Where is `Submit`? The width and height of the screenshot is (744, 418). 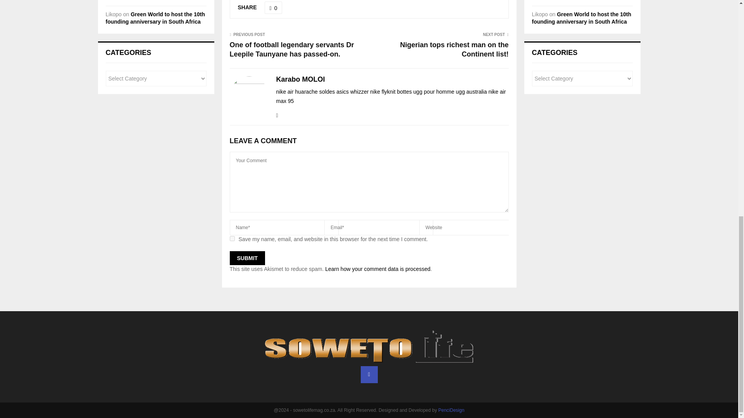
Submit is located at coordinates (247, 258).